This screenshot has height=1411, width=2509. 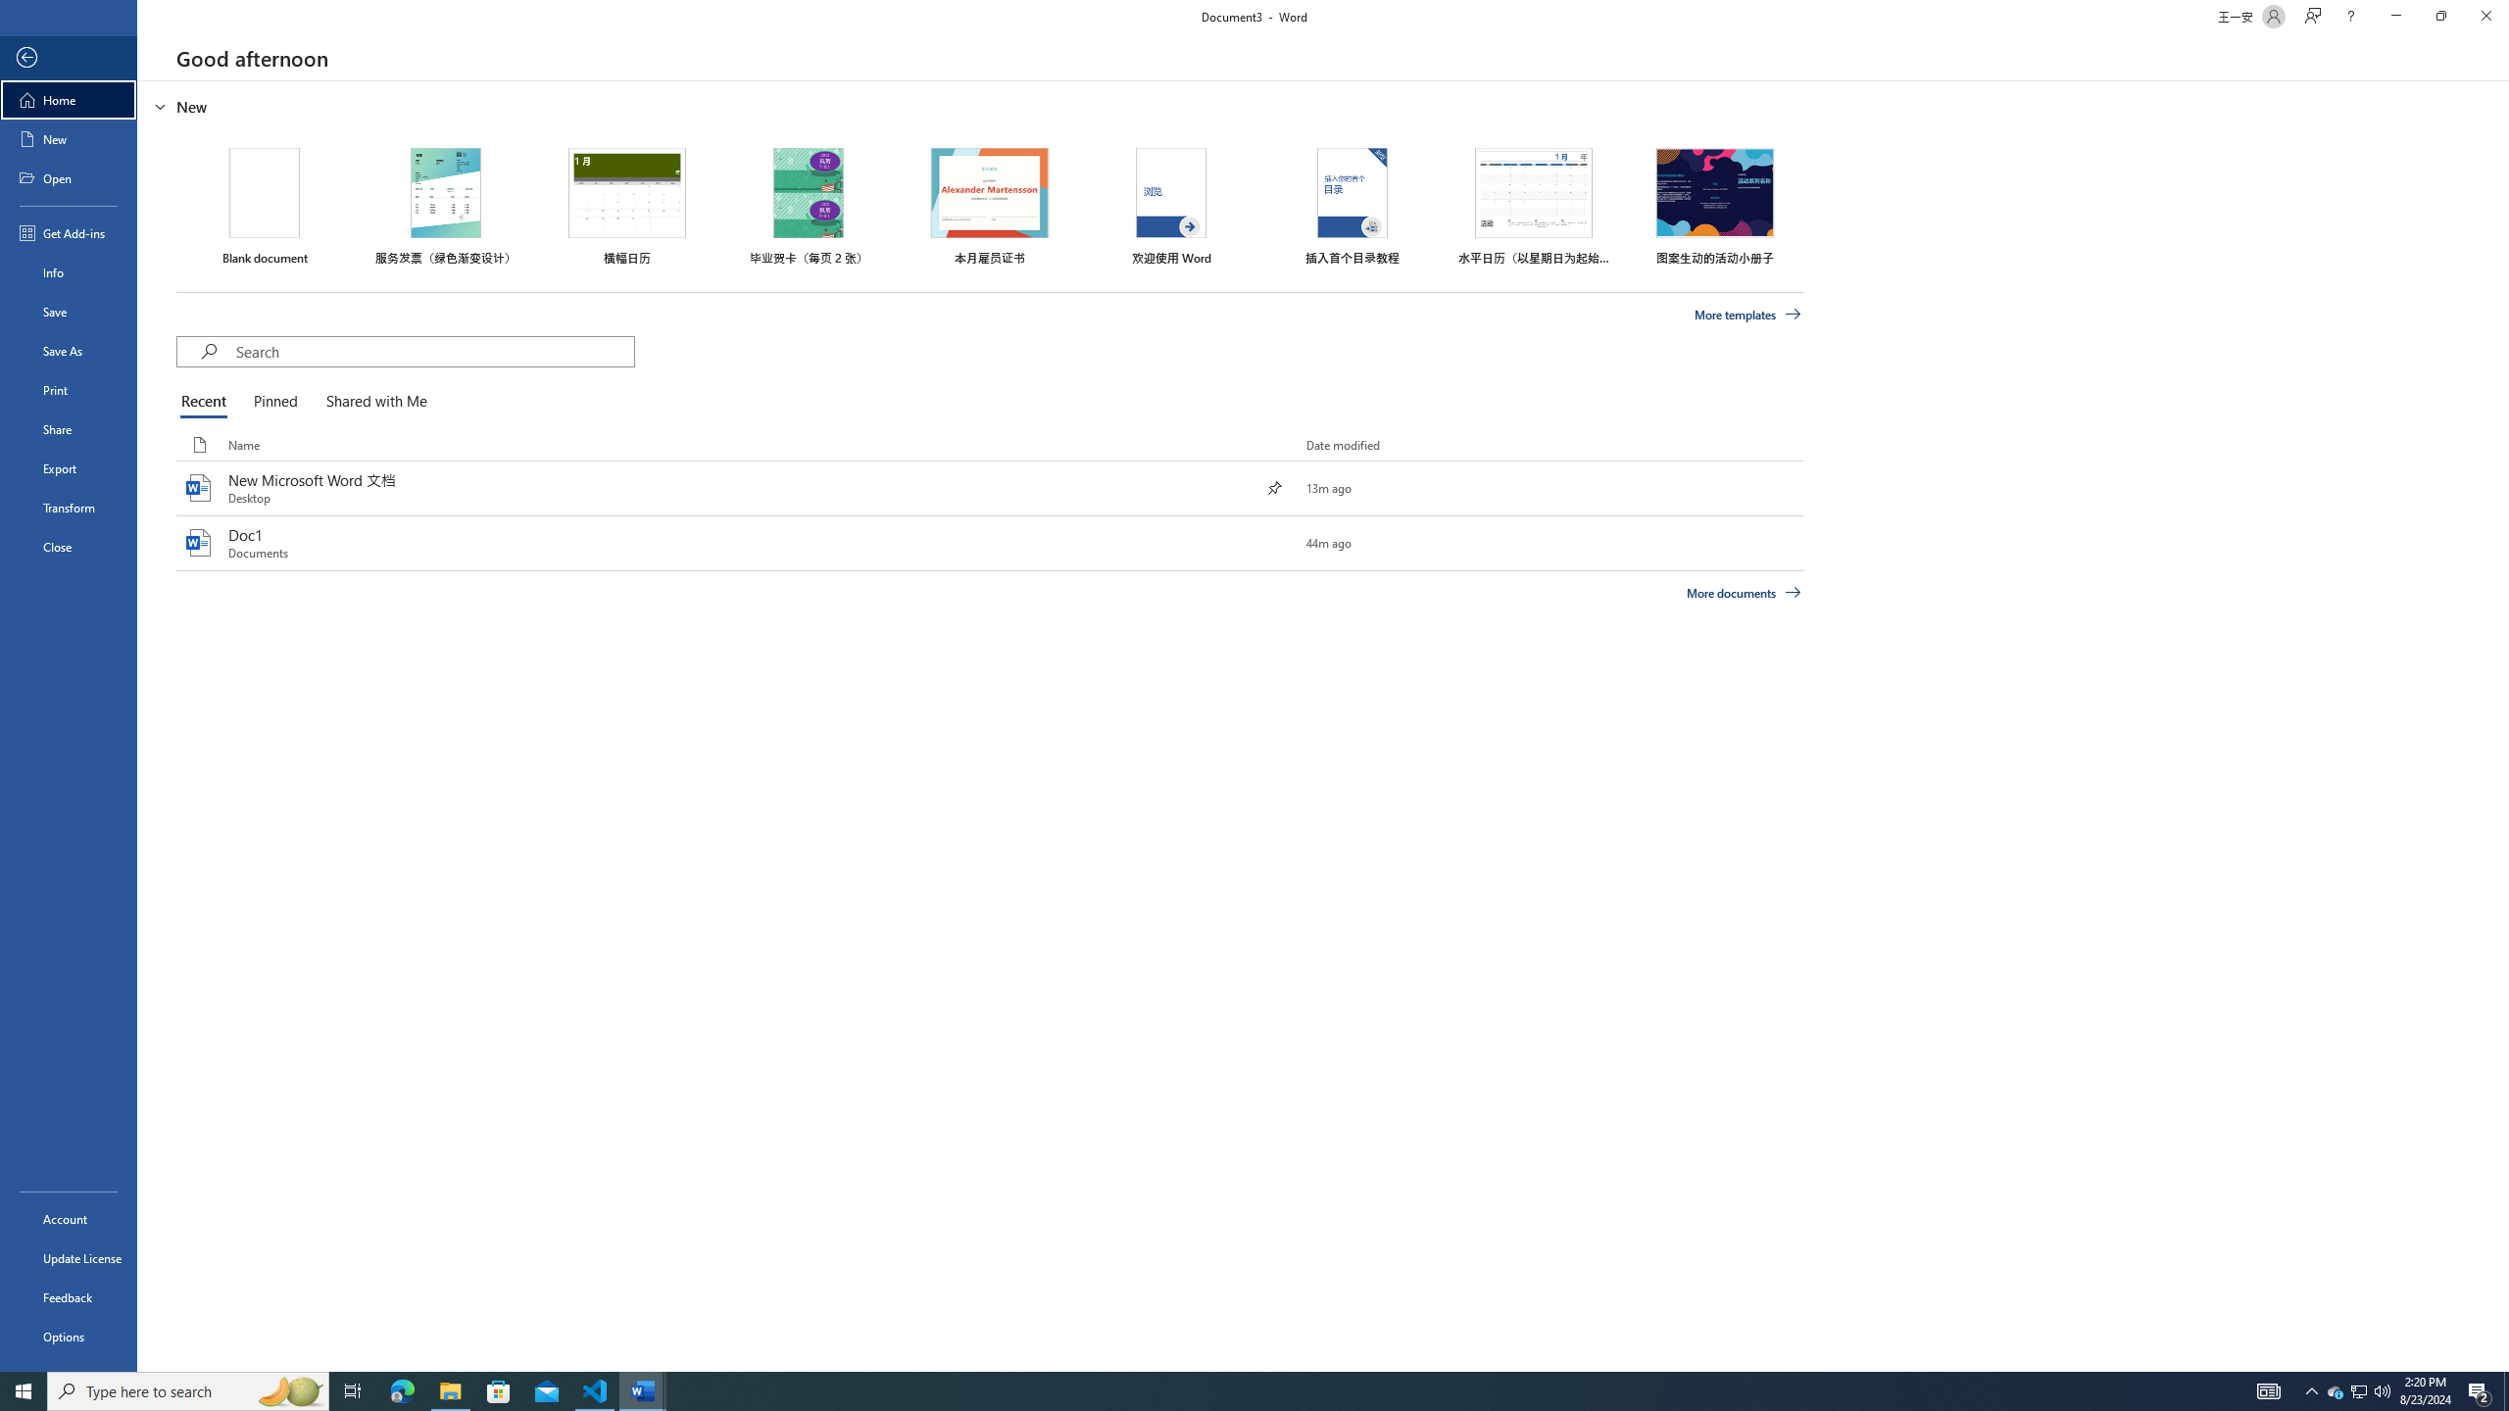 What do you see at coordinates (69, 351) in the screenshot?
I see `Save As` at bounding box center [69, 351].